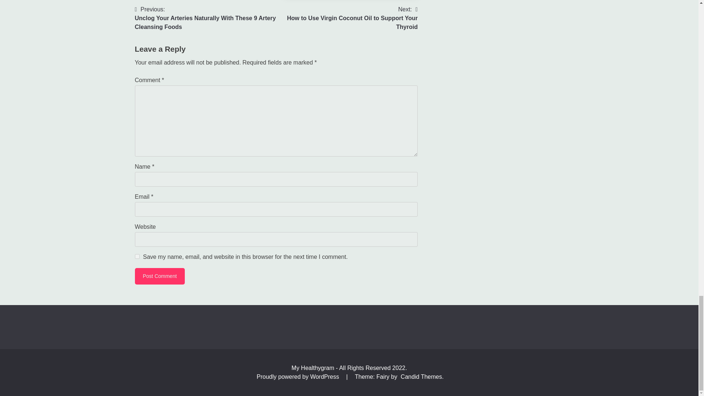 Image resolution: width=704 pixels, height=396 pixels. I want to click on Post Comment, so click(160, 276).